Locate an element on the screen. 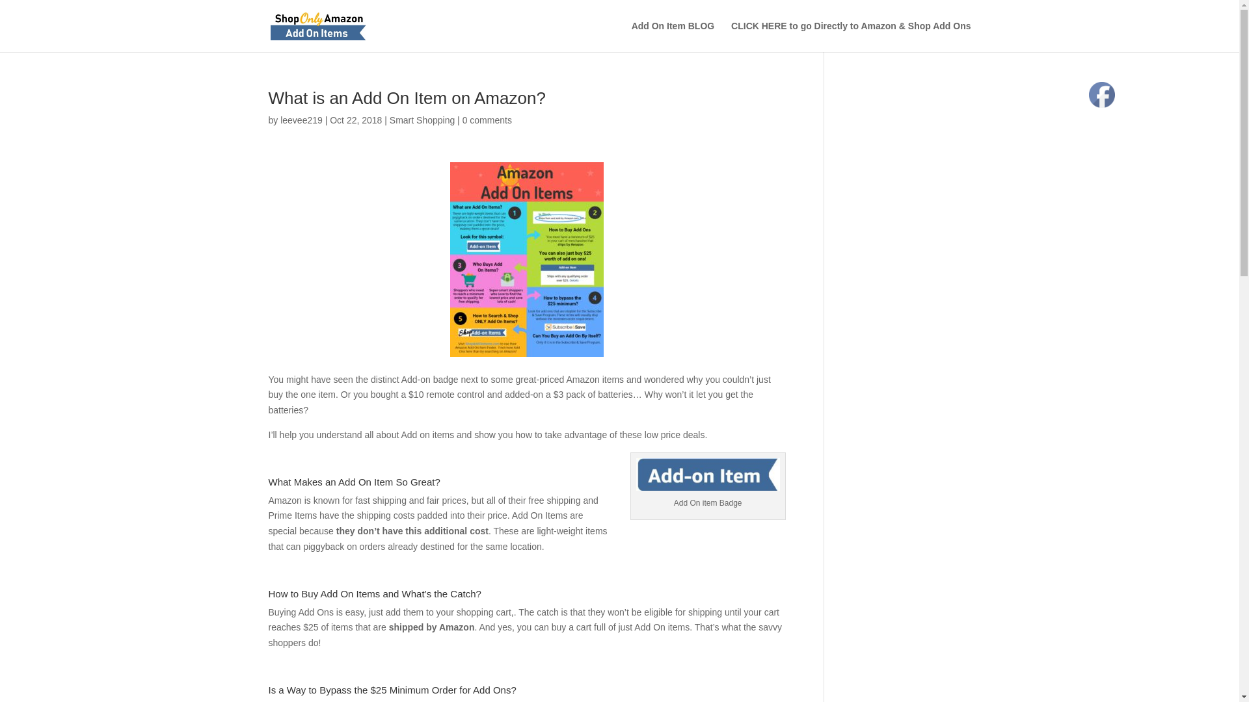 This screenshot has width=1249, height=702. Add On Item BLOG is located at coordinates (673, 36).